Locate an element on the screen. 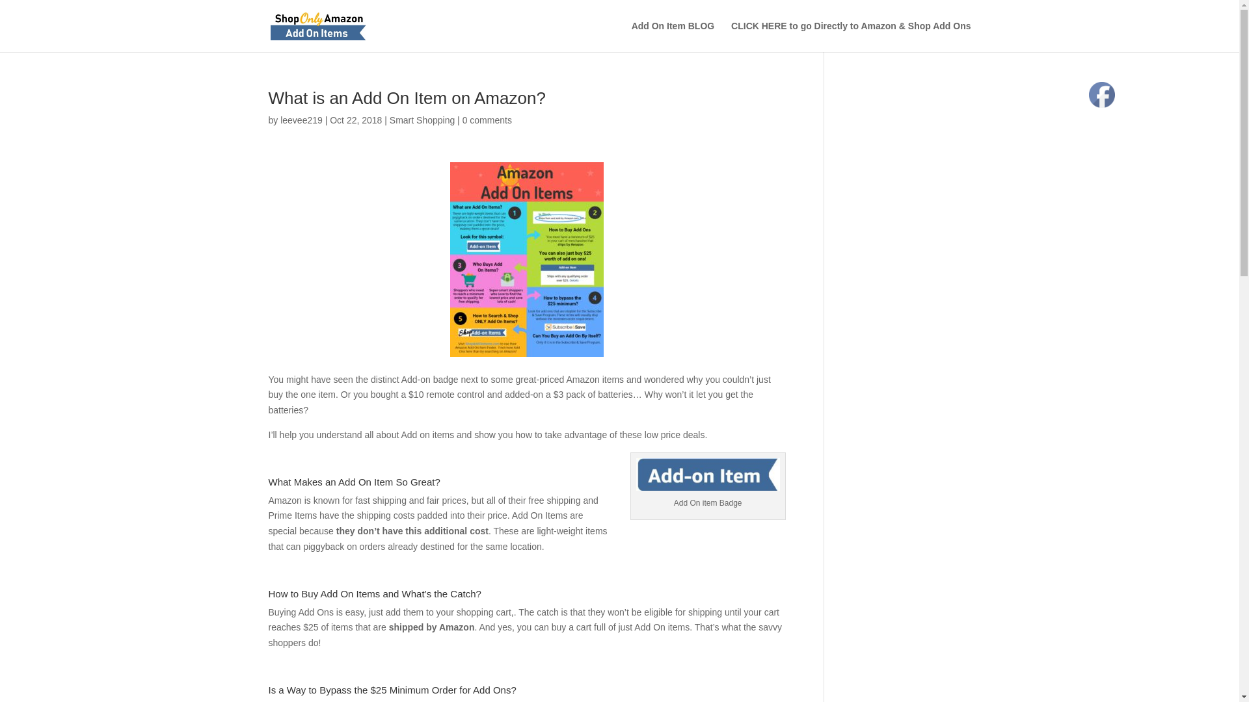 This screenshot has width=1249, height=702. Add On Item BLOG is located at coordinates (673, 36).